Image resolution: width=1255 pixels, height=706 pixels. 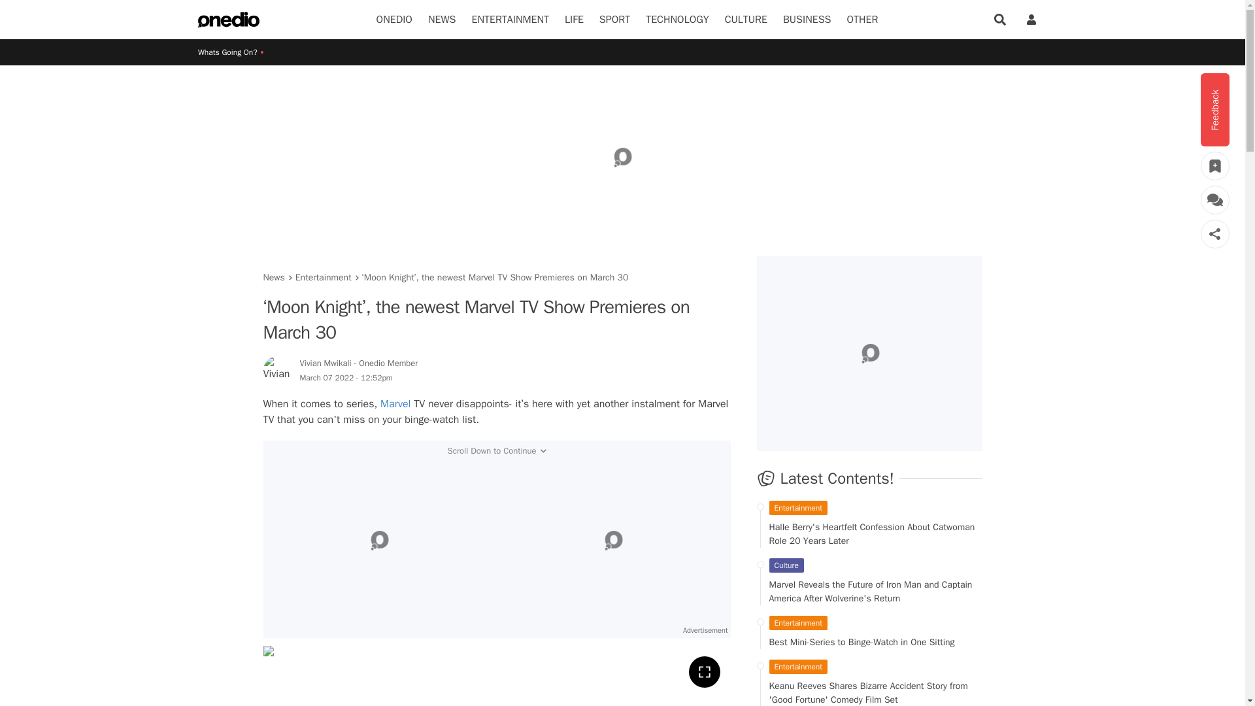 I want to click on Entertainment, so click(x=510, y=20).